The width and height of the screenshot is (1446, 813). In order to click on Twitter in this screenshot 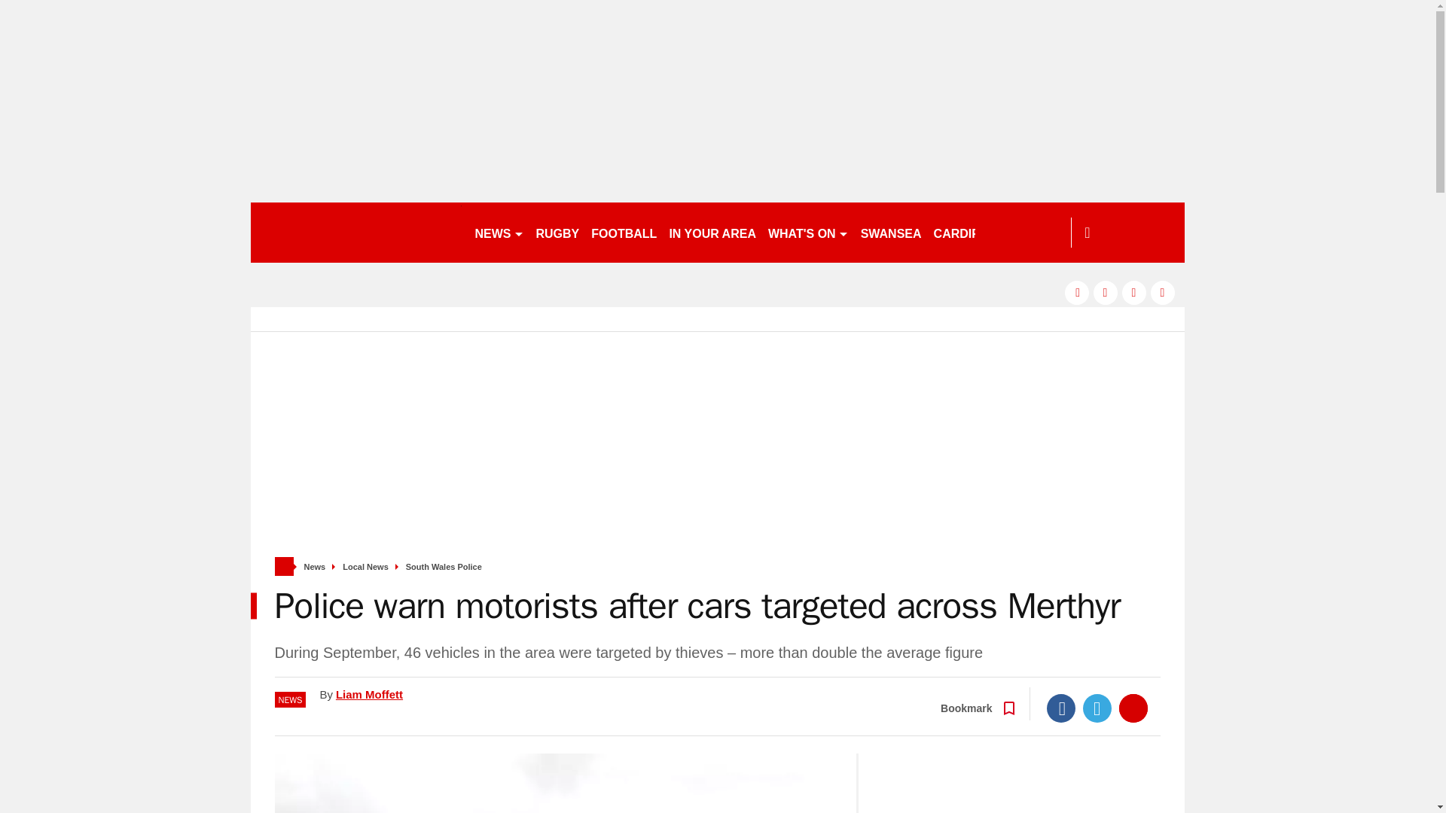, I will do `click(1097, 708)`.